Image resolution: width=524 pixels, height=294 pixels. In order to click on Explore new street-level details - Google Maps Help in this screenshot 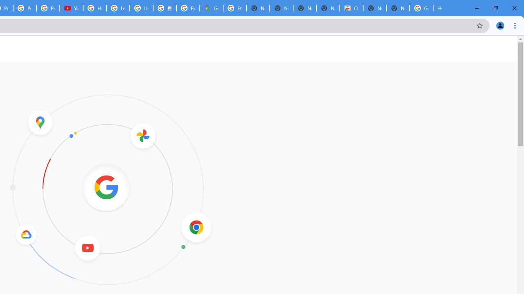, I will do `click(188, 8)`.